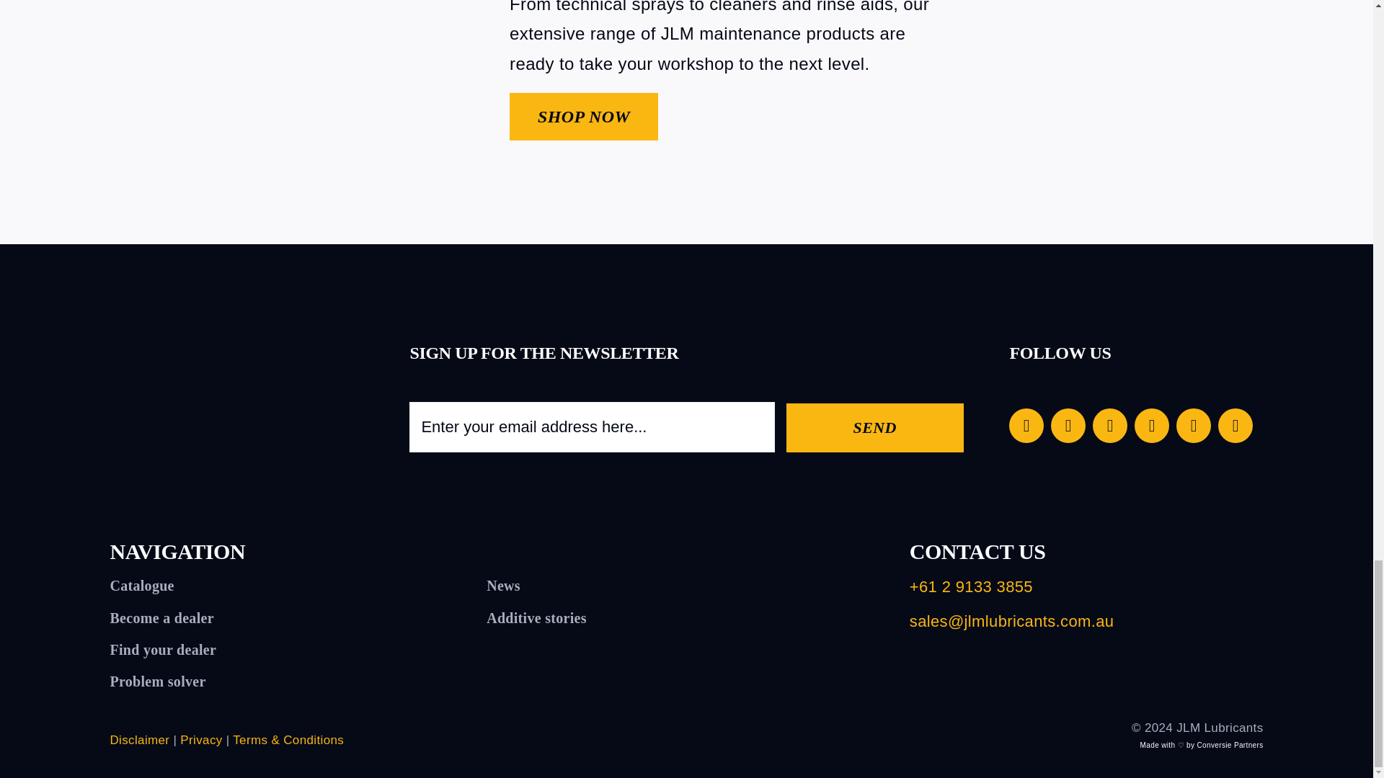 The image size is (1384, 778). I want to click on Email, so click(1194, 425).